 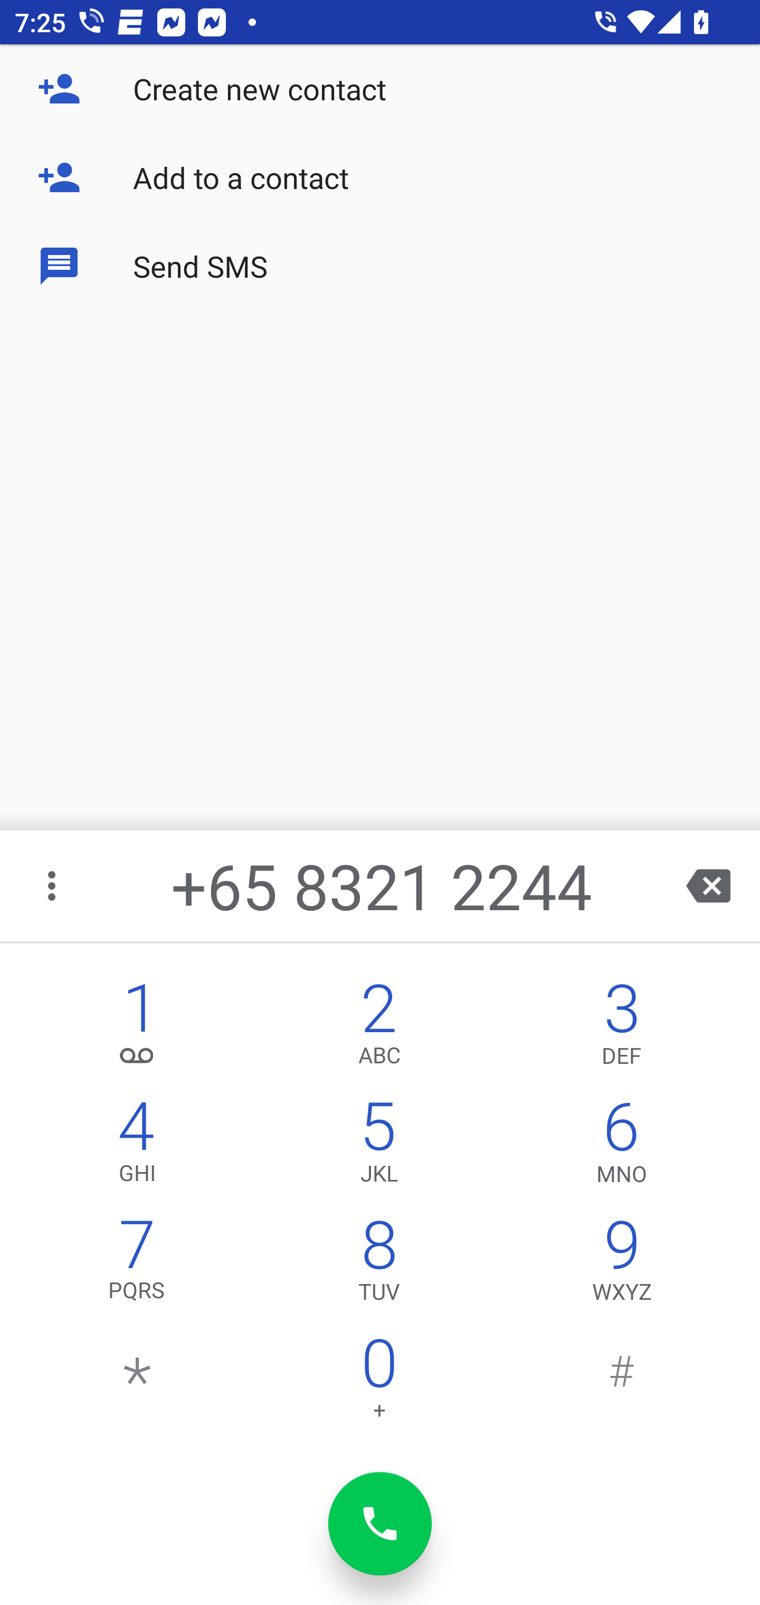 What do you see at coordinates (382, 886) in the screenshot?
I see `+65 8321 2244` at bounding box center [382, 886].